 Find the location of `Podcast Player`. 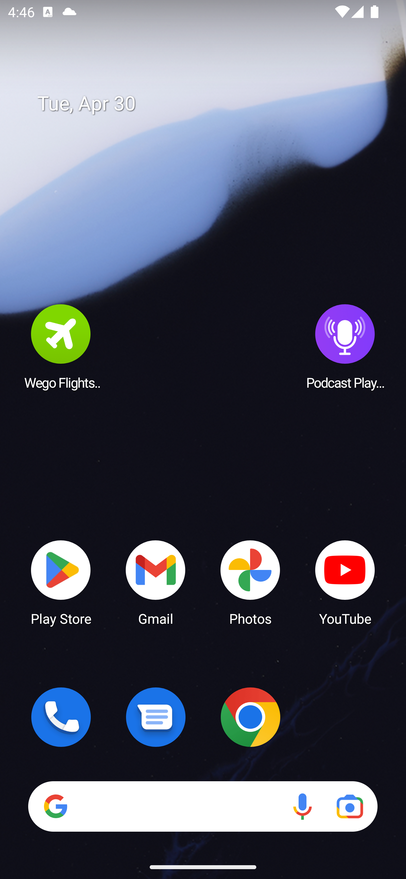

Podcast Player is located at coordinates (345, 346).